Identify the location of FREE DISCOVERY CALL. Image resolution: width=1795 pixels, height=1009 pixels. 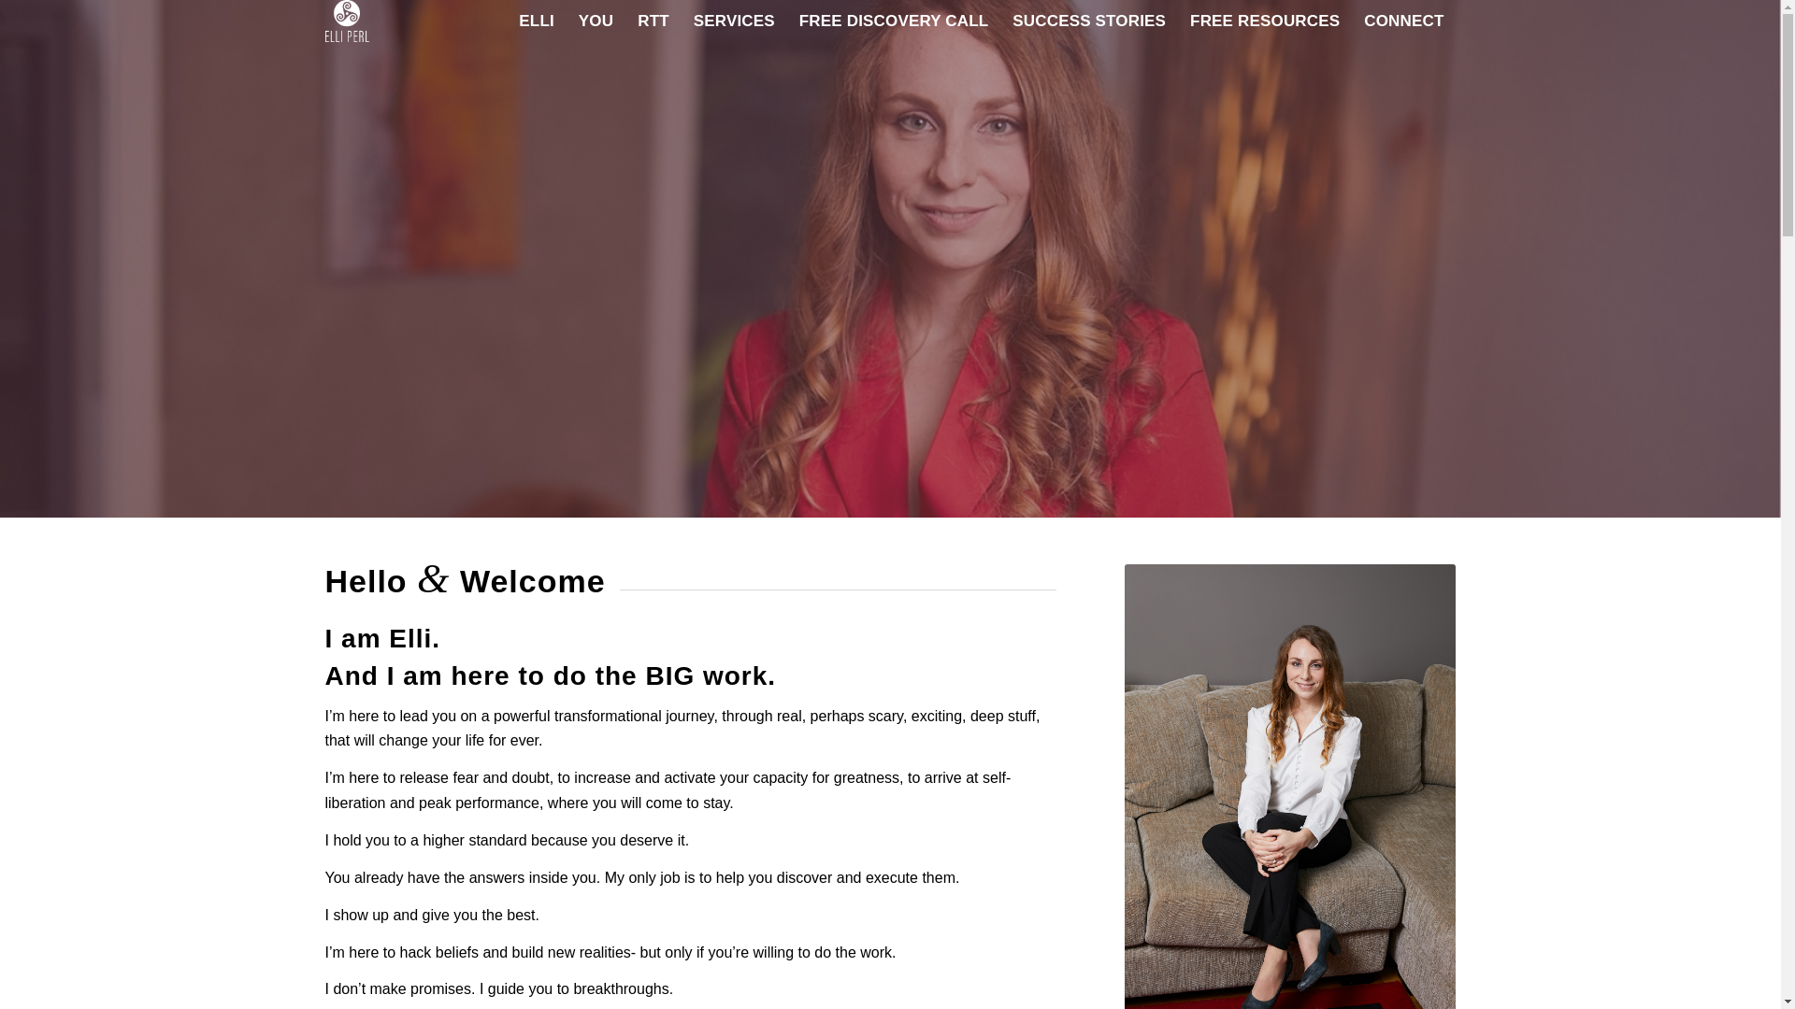
(894, 21).